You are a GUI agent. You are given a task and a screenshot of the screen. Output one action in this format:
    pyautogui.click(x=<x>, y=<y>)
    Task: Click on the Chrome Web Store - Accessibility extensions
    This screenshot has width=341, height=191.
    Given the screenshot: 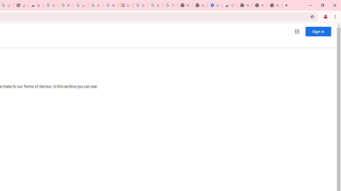 What is the action you would take?
    pyautogui.click(x=230, y=5)
    